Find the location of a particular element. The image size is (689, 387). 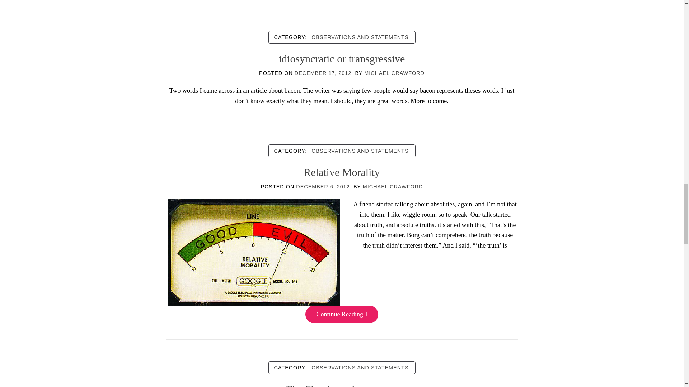

OBSERVATIONS AND STATEMENTS is located at coordinates (360, 37).